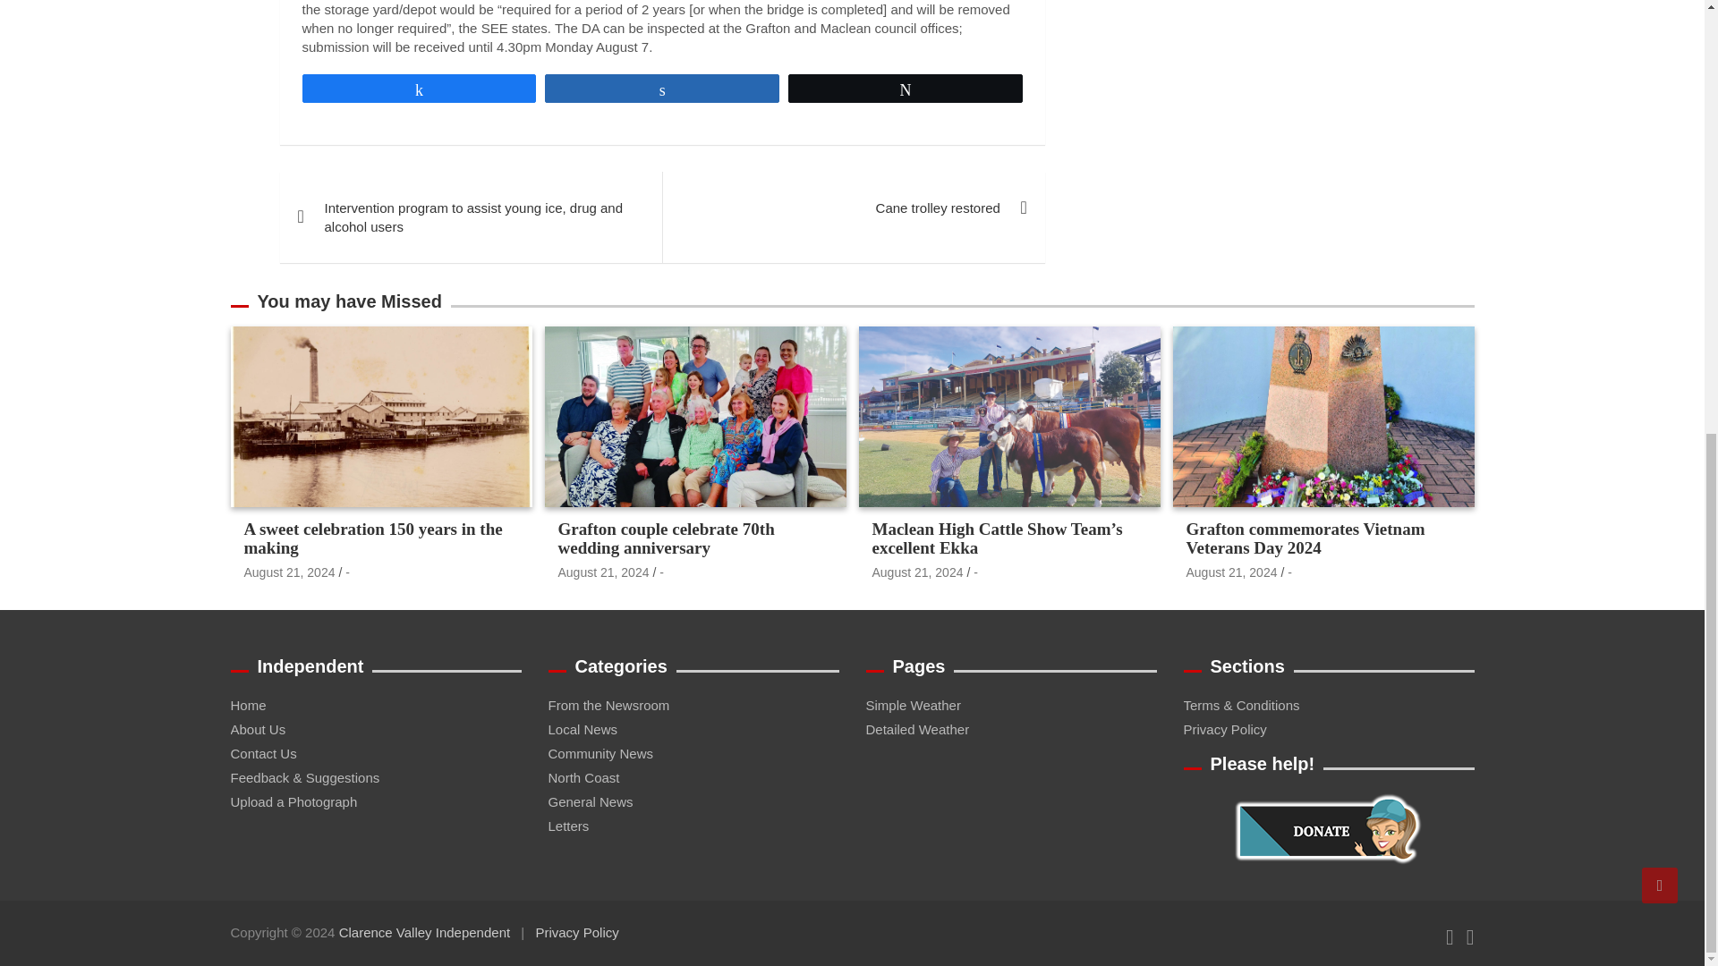 This screenshot has width=1718, height=966. I want to click on Go to Top, so click(1660, 101).